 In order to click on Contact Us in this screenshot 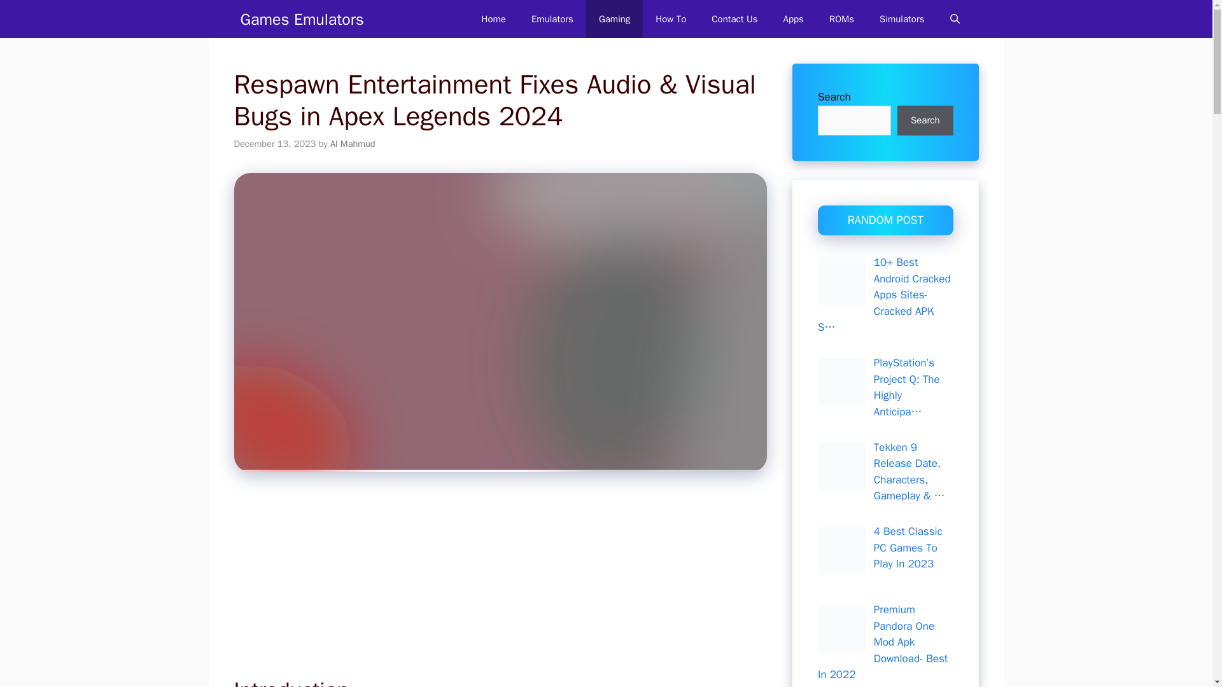, I will do `click(734, 19)`.